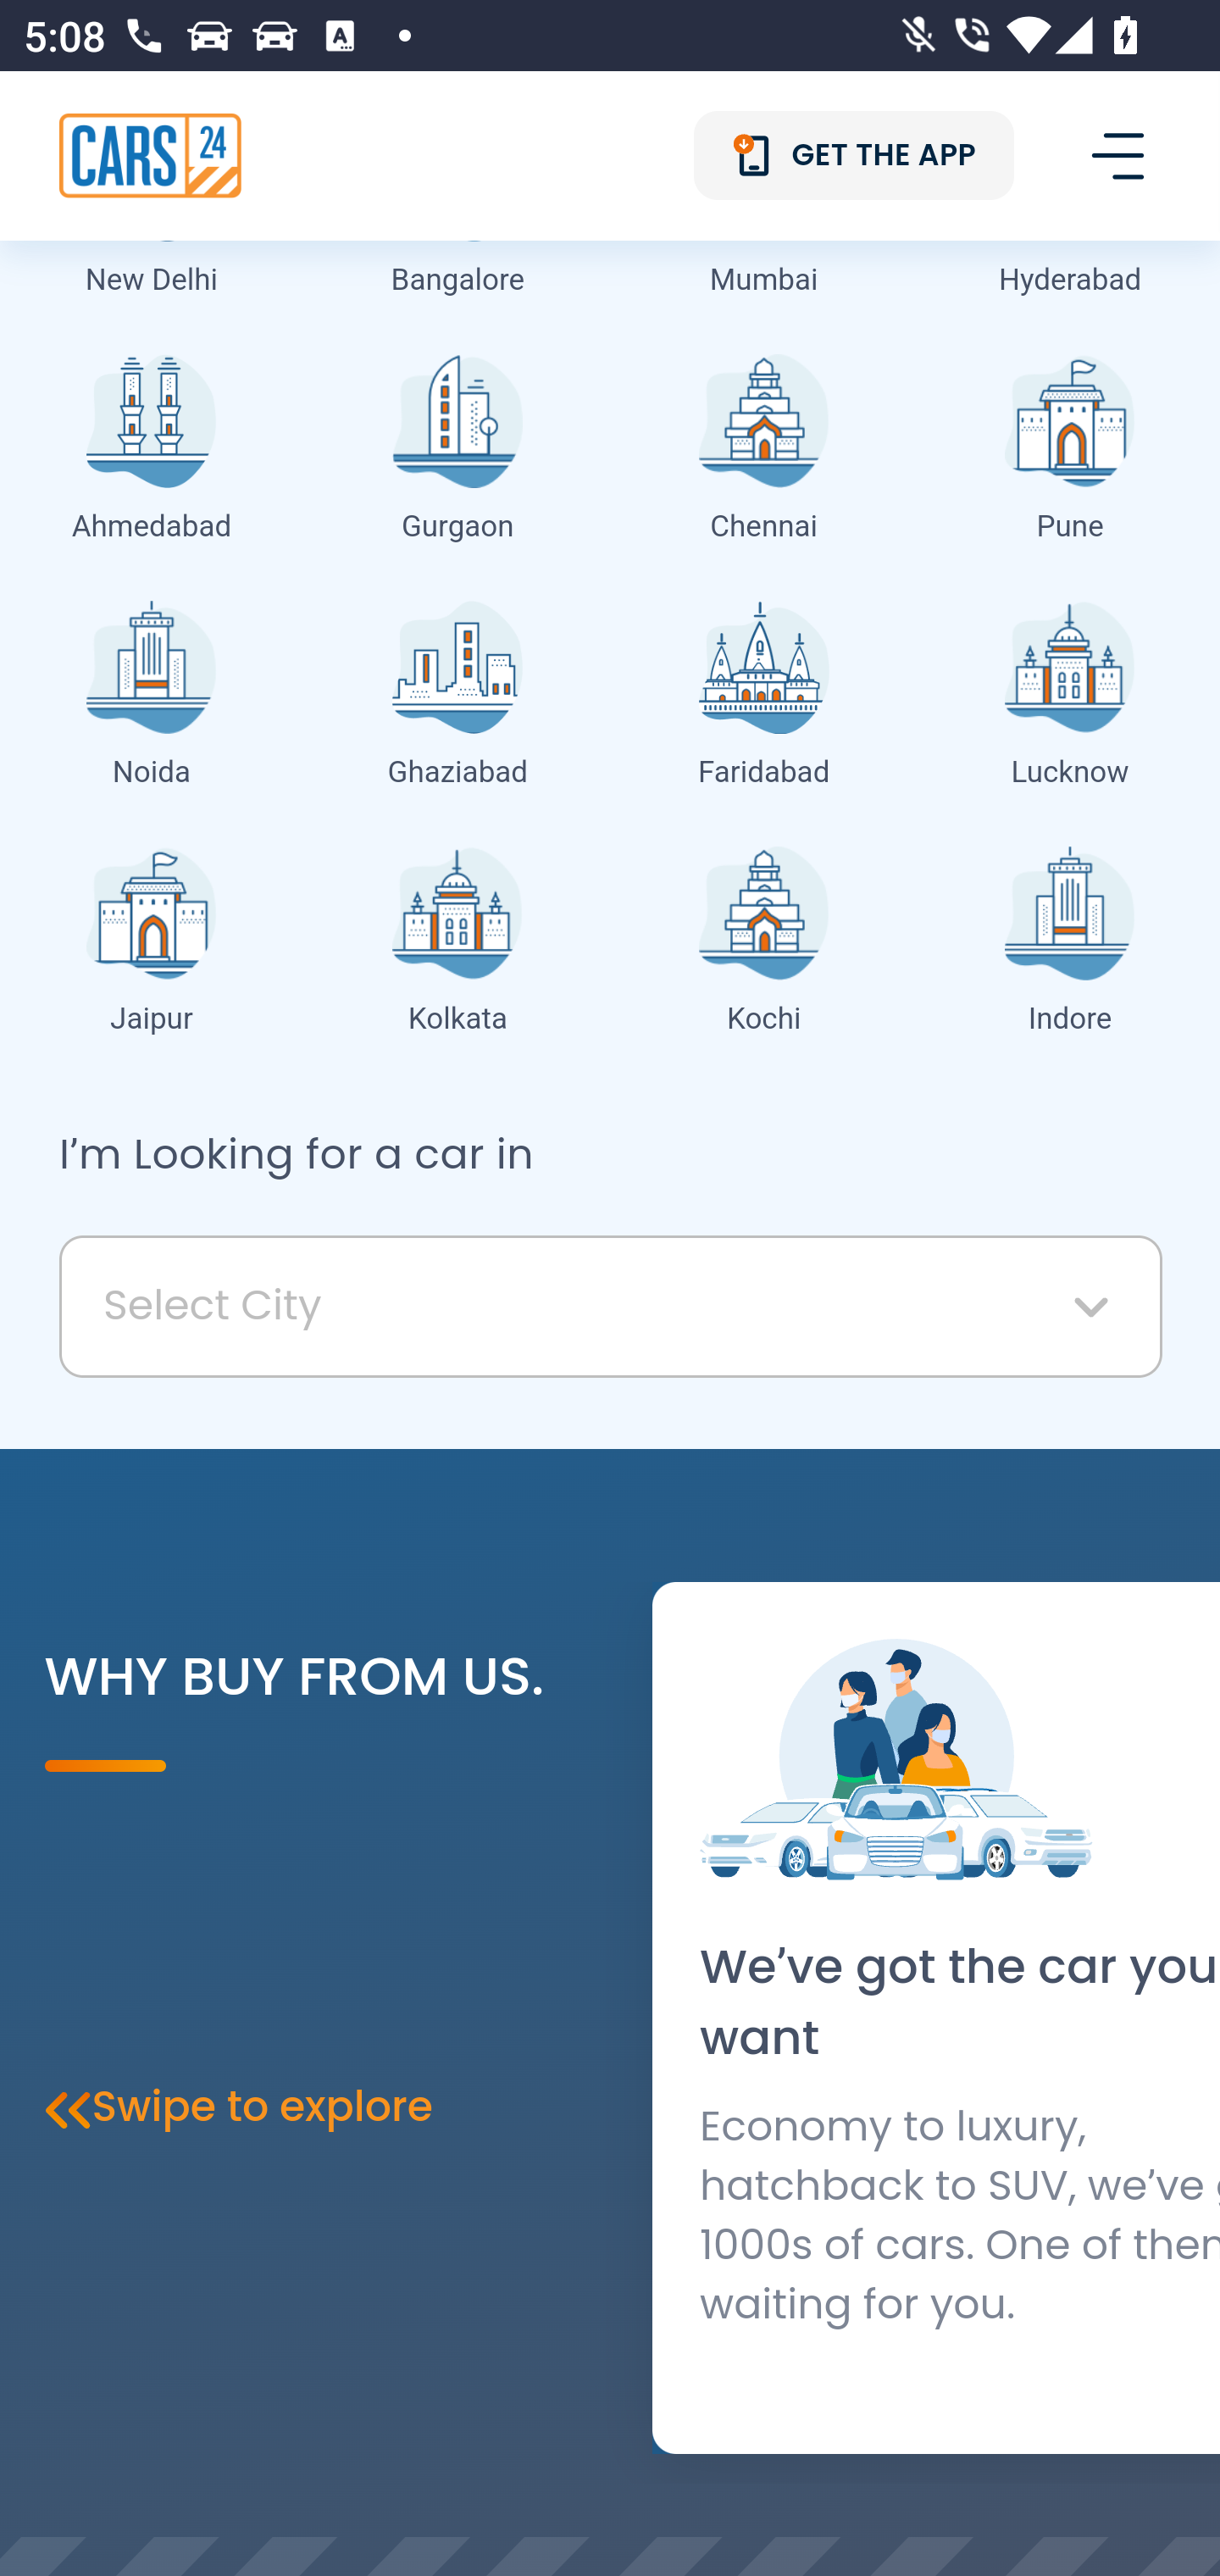 This screenshot has width=1220, height=2576. Describe the element at coordinates (762, 702) in the screenshot. I see `Faridabad Faridabad Faridabad Faridabad` at that location.